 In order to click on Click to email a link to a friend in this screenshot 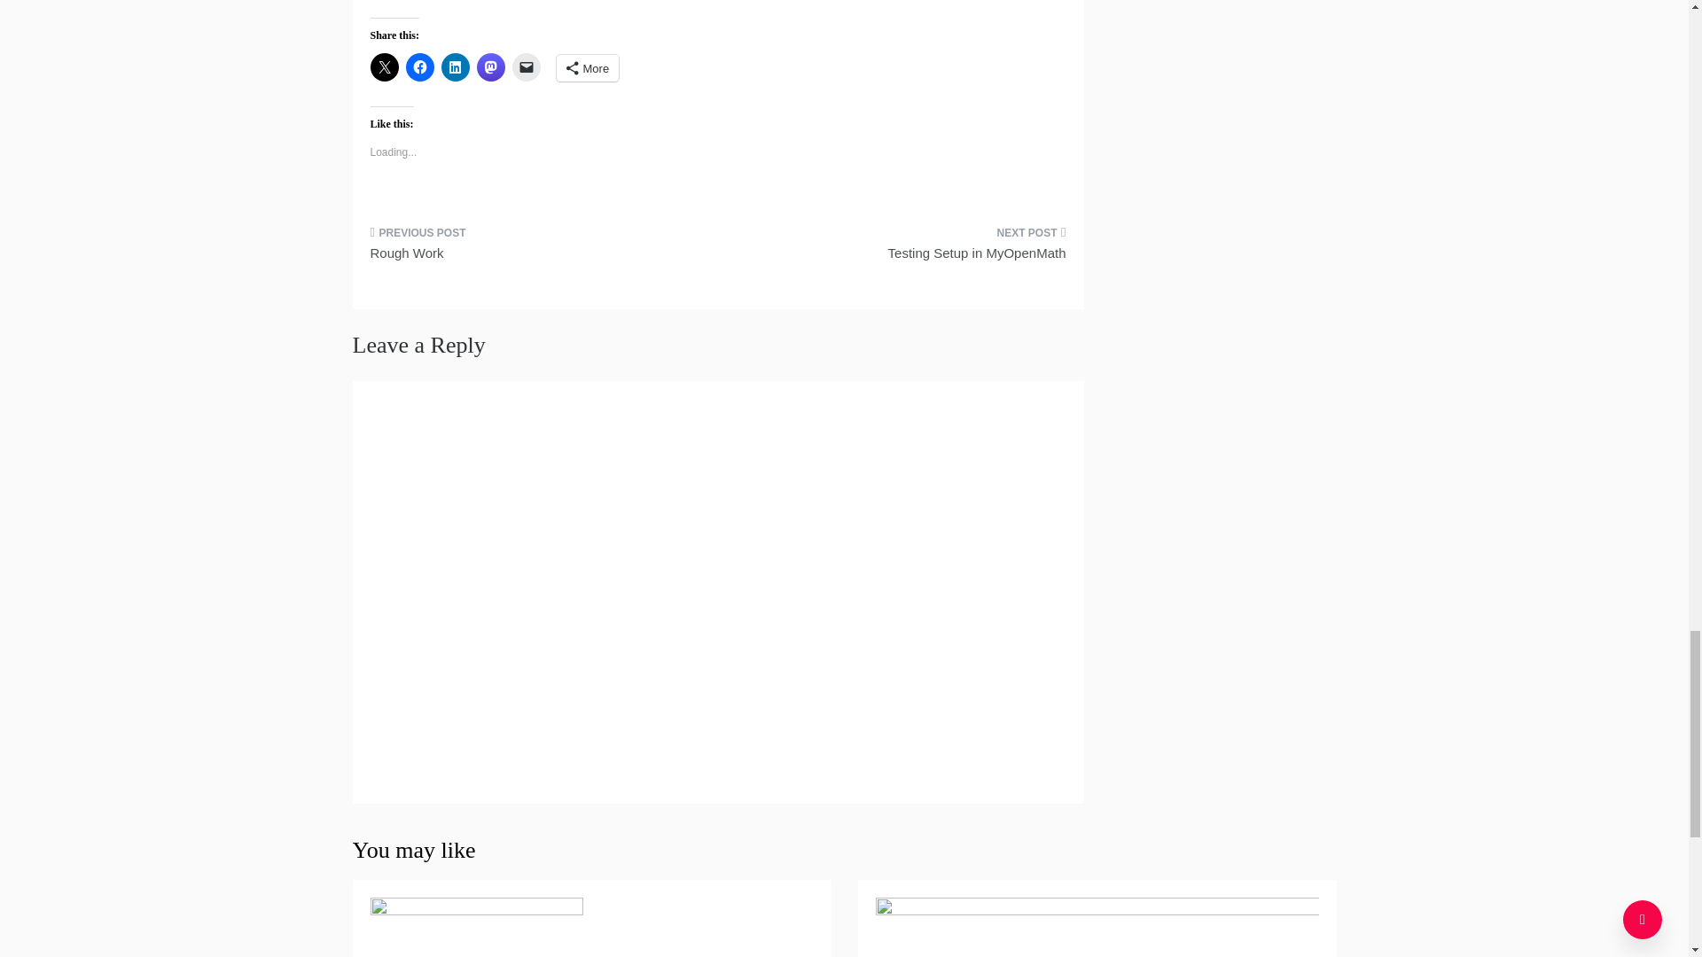, I will do `click(527, 67)`.